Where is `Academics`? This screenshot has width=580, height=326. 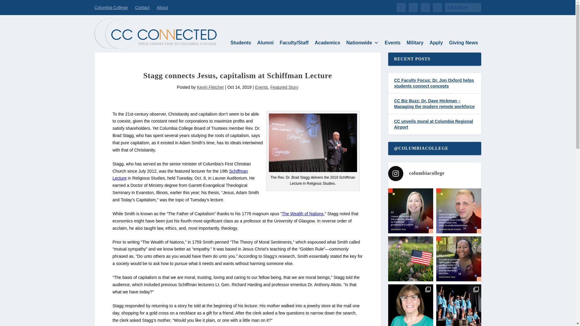
Academics is located at coordinates (327, 43).